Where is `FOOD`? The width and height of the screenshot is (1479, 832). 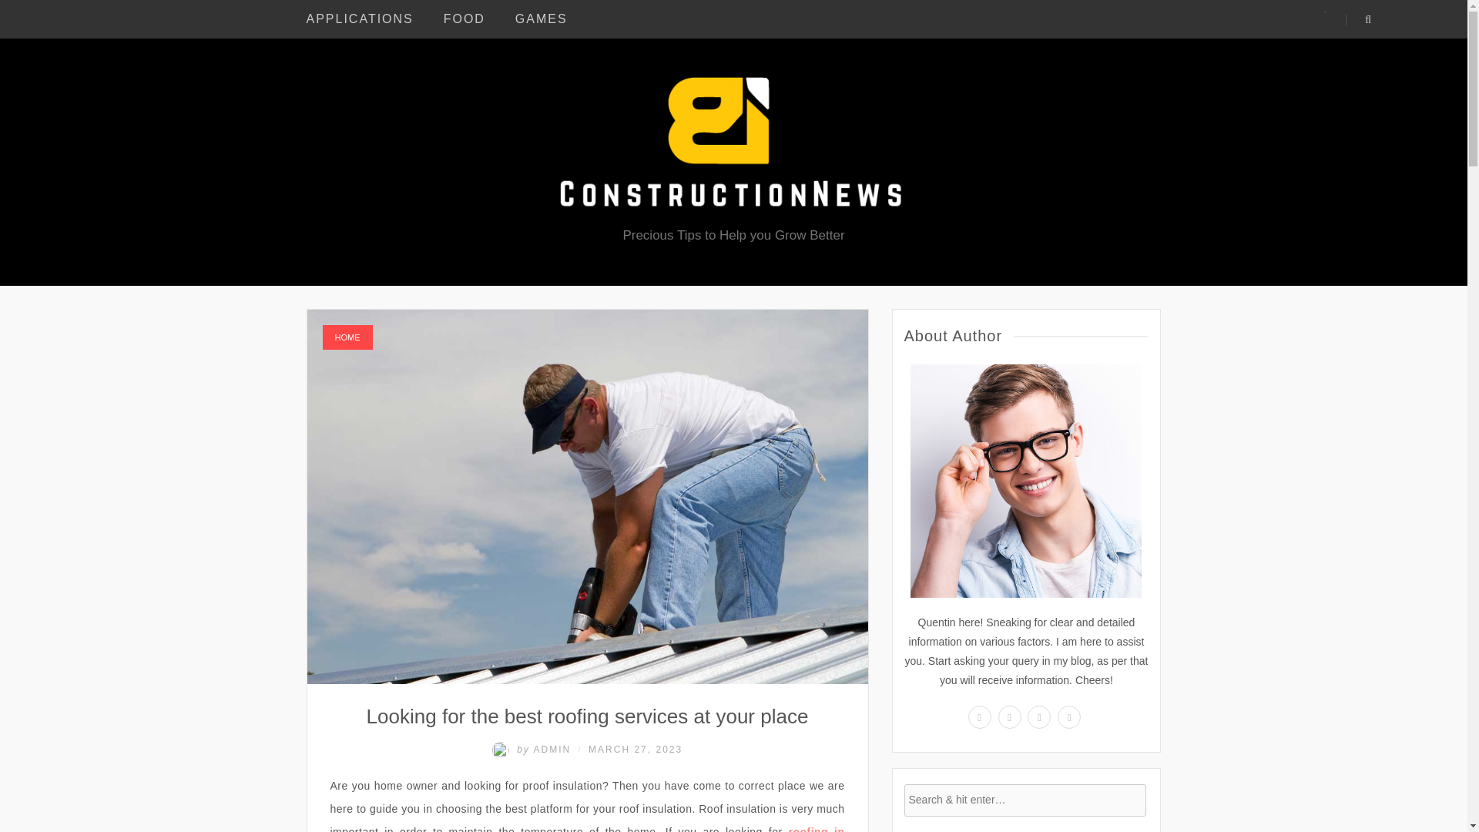
FOOD is located at coordinates (464, 18).